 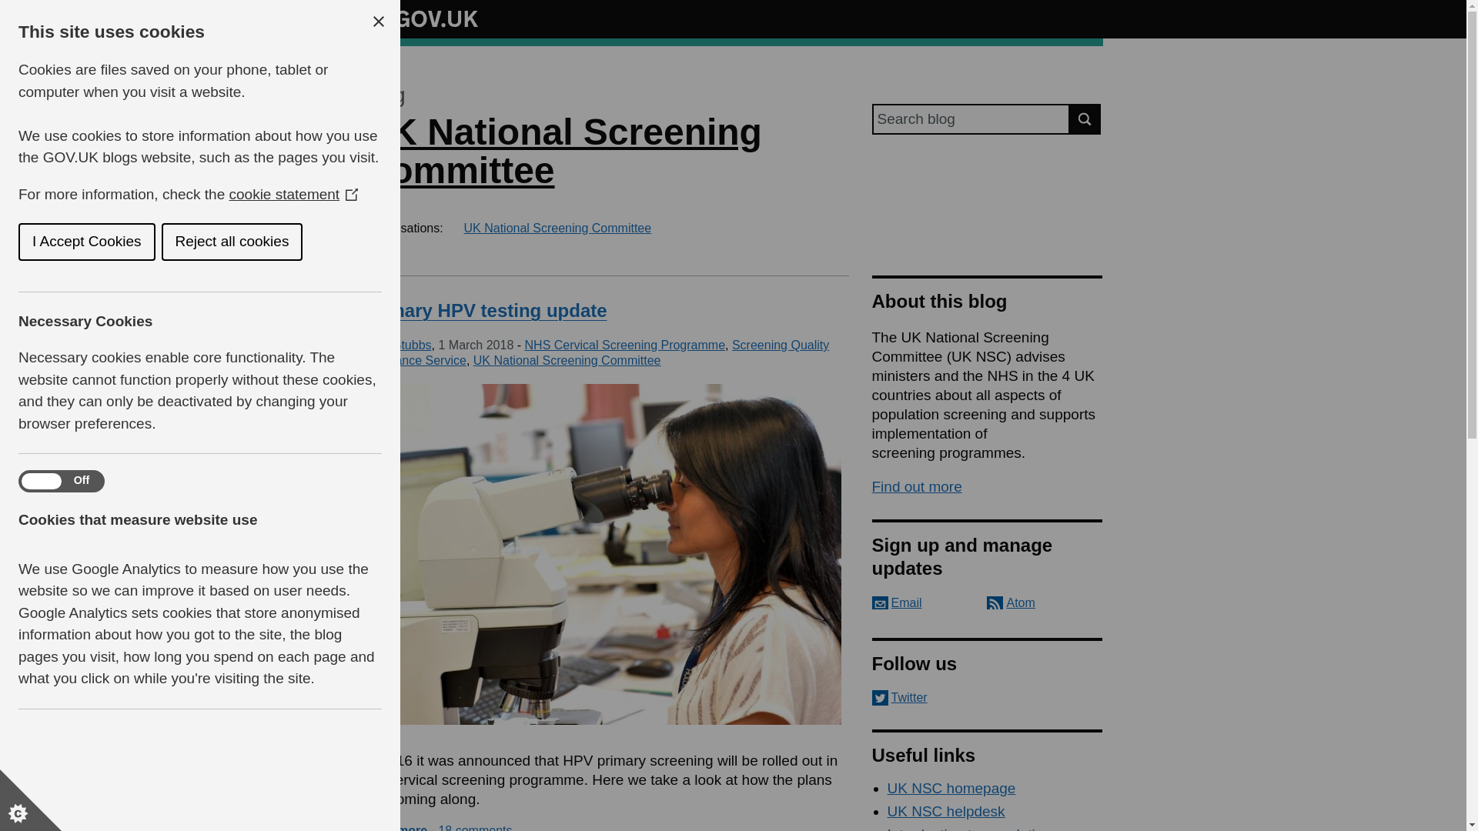 I want to click on Ruth Stubbs, so click(x=397, y=345).